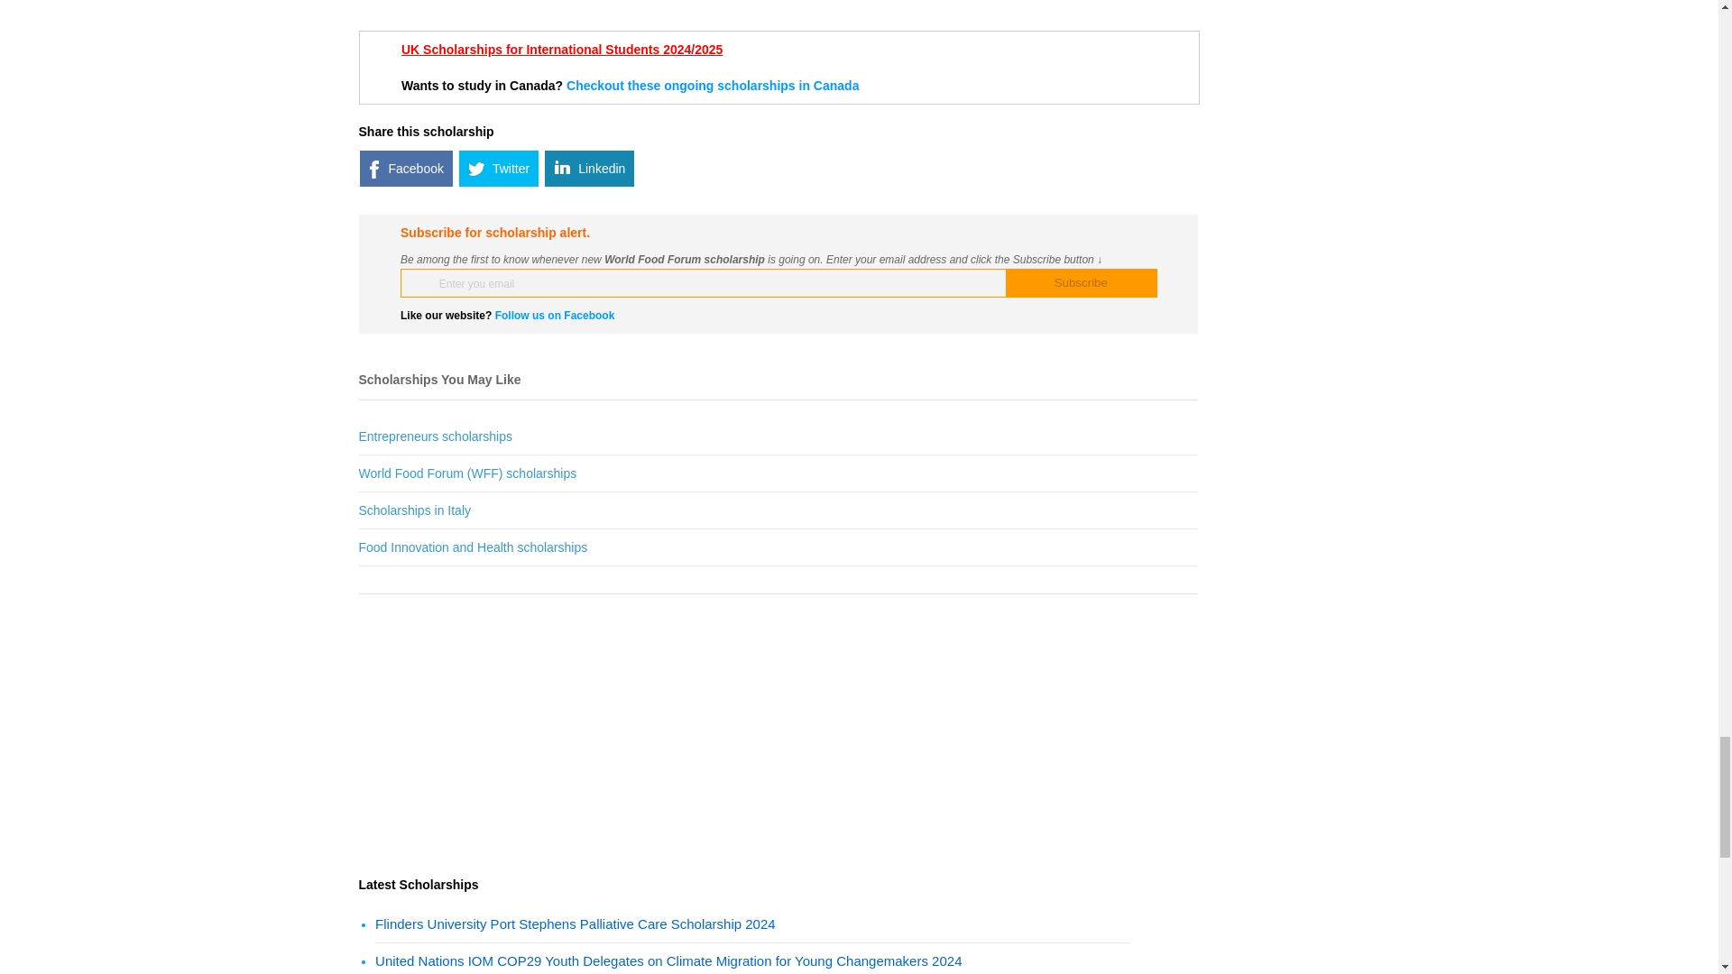  I want to click on Subscribe, so click(1081, 283).